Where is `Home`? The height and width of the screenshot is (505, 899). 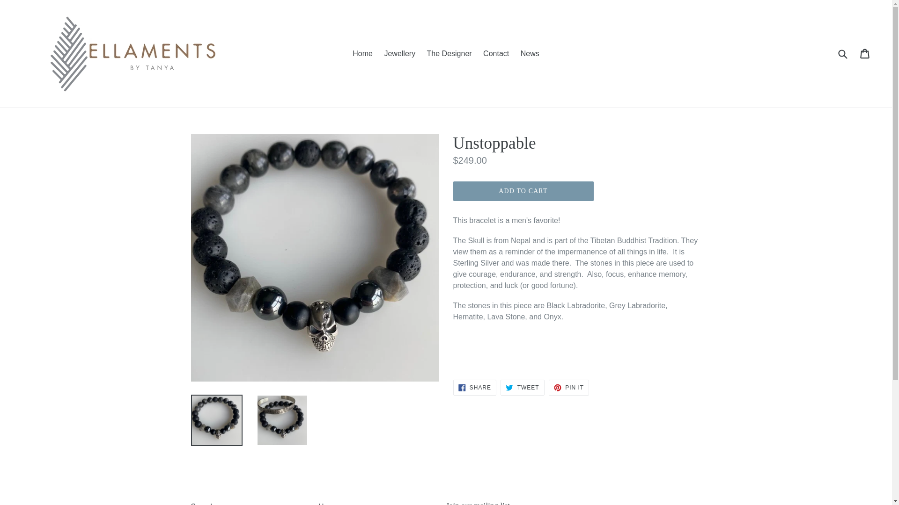
Home is located at coordinates (328, 504).